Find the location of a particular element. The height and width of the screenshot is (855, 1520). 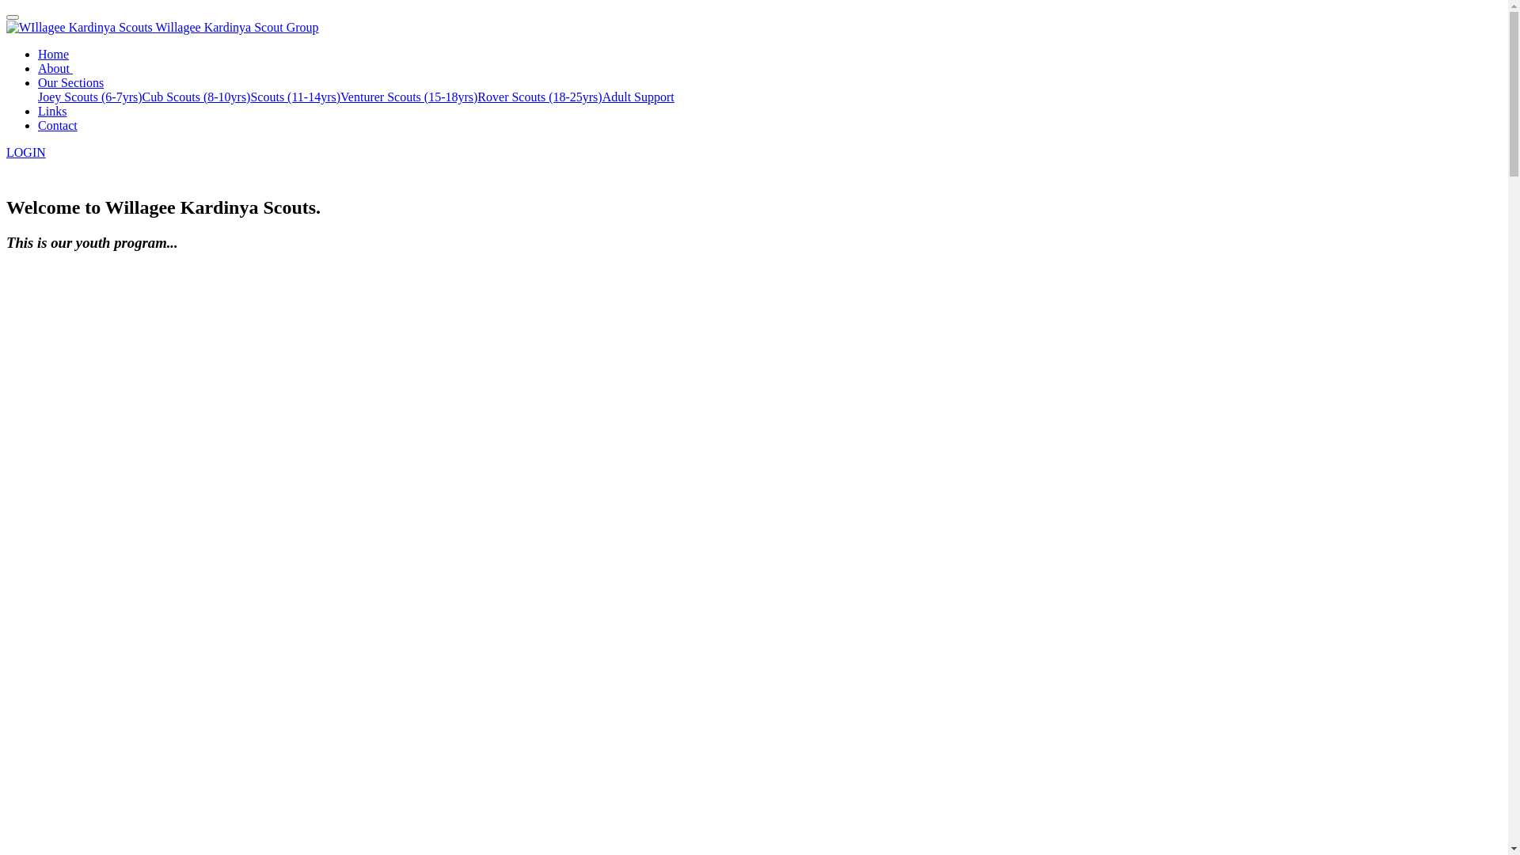

Scouts (11-14yrs) is located at coordinates (295, 97).